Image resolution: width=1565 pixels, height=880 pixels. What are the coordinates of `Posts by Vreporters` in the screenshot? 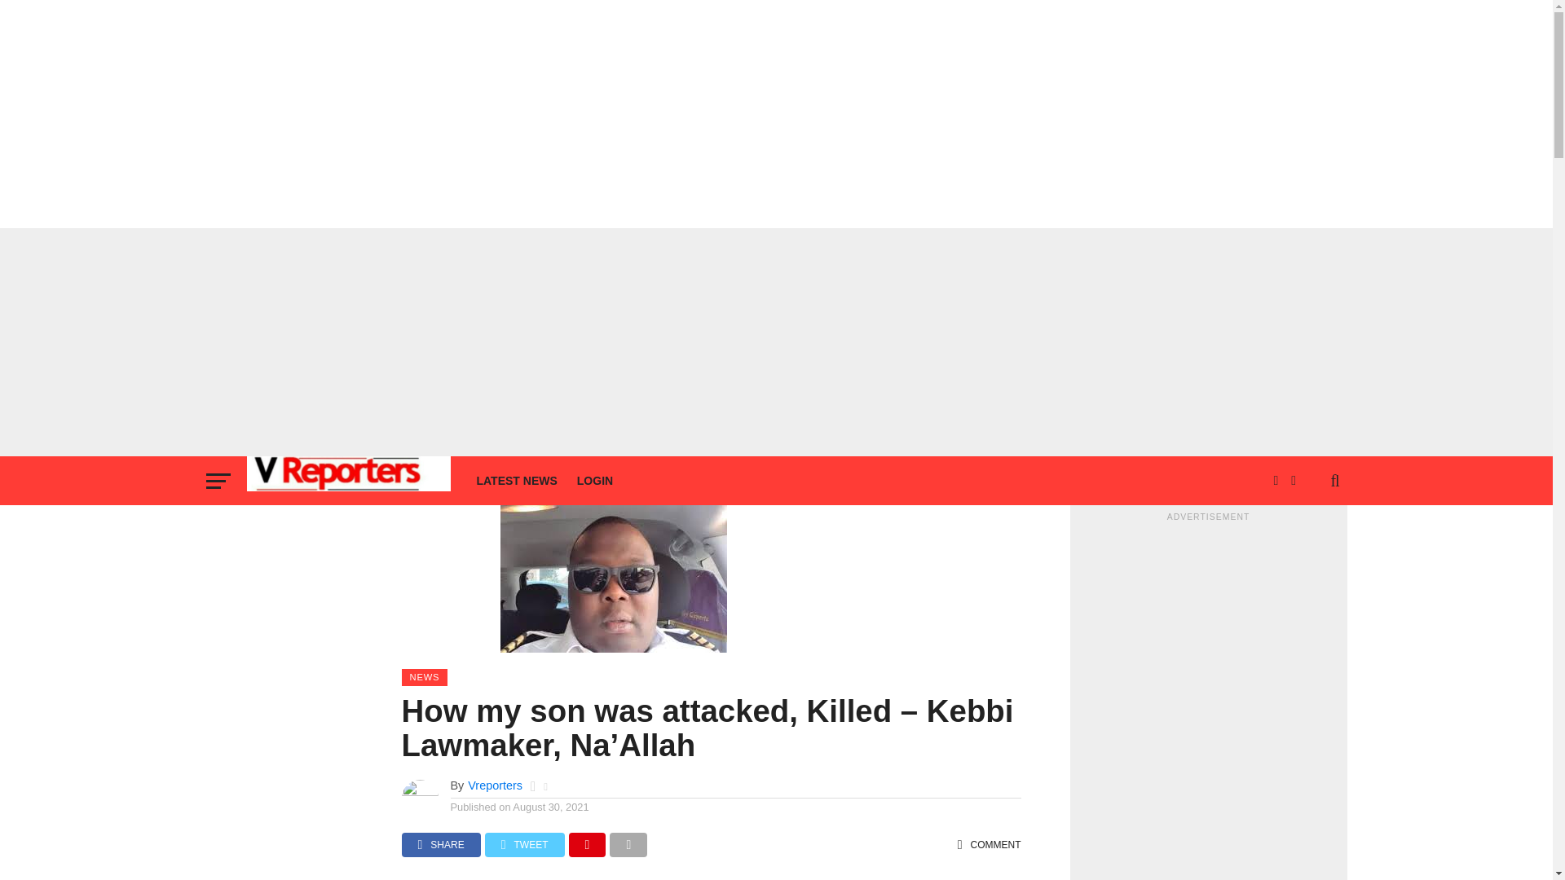 It's located at (496, 785).